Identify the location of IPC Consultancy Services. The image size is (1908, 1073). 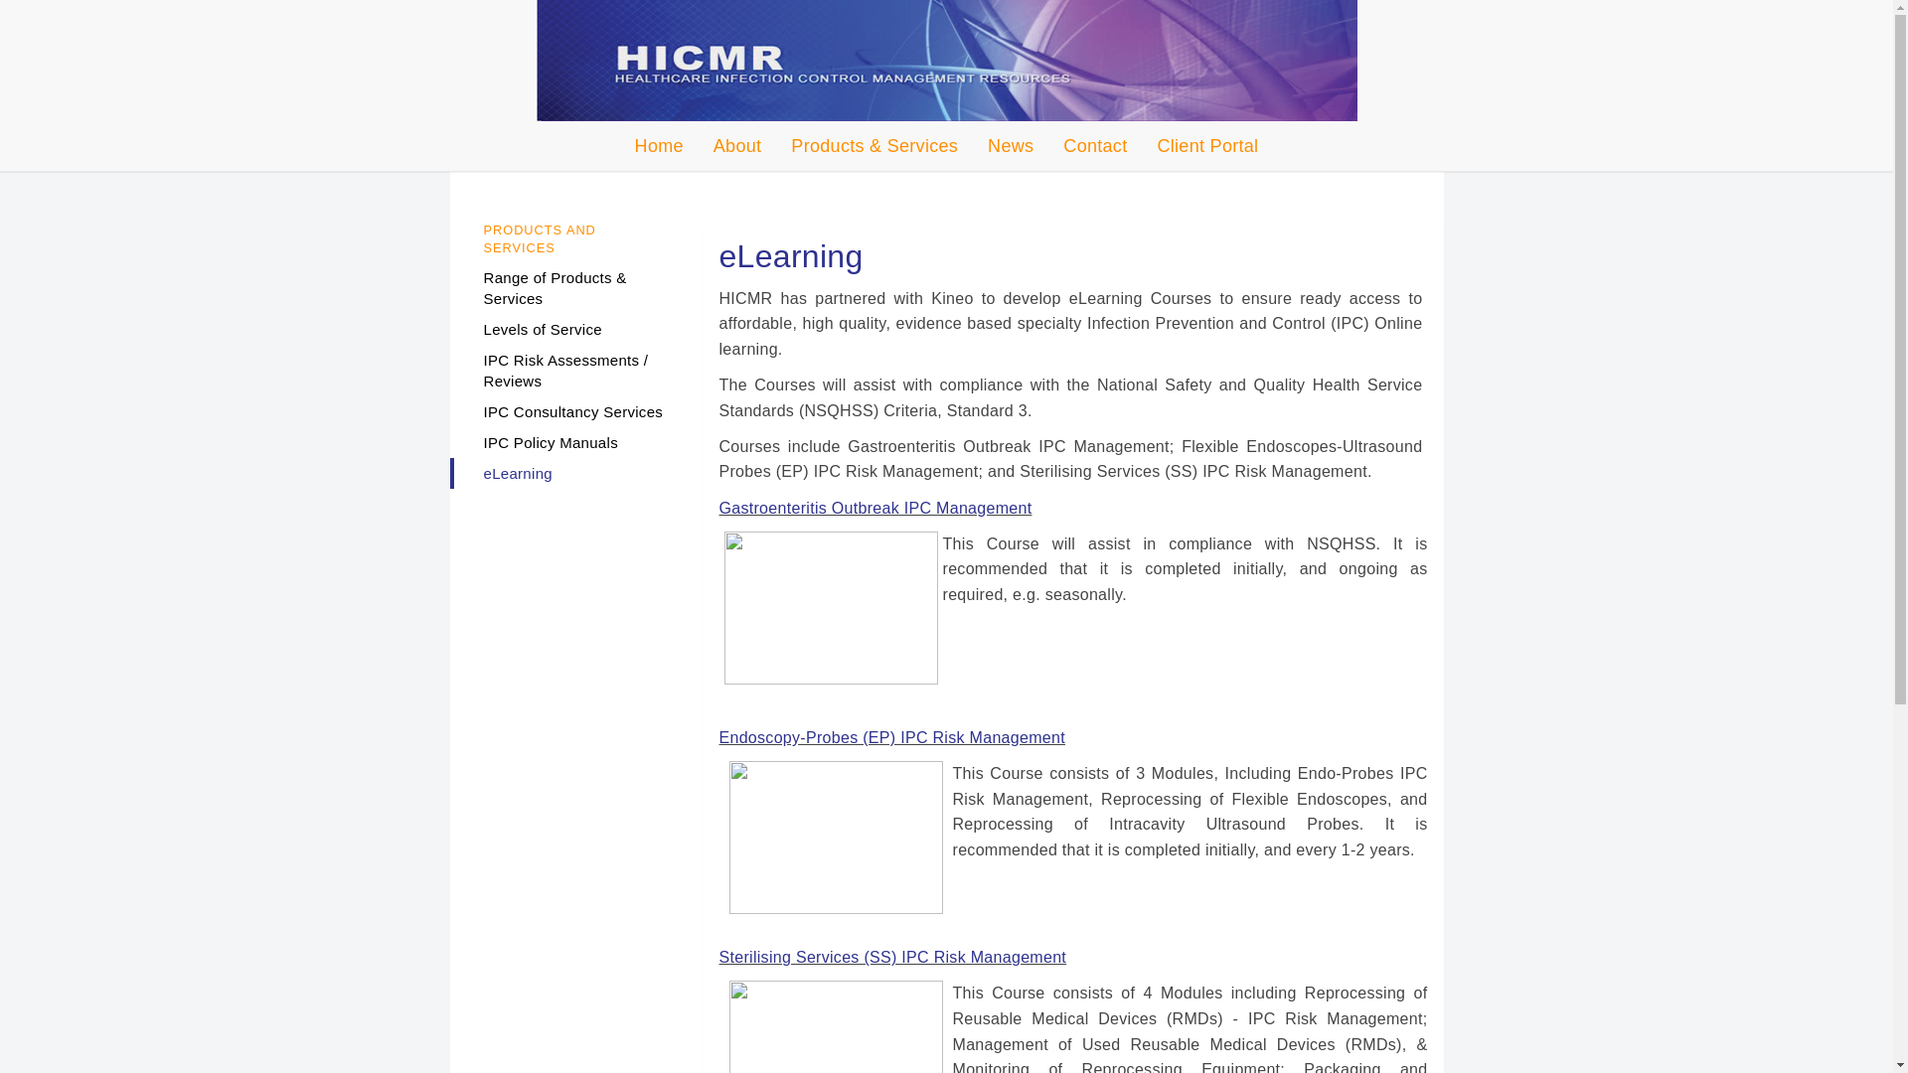
(566, 411).